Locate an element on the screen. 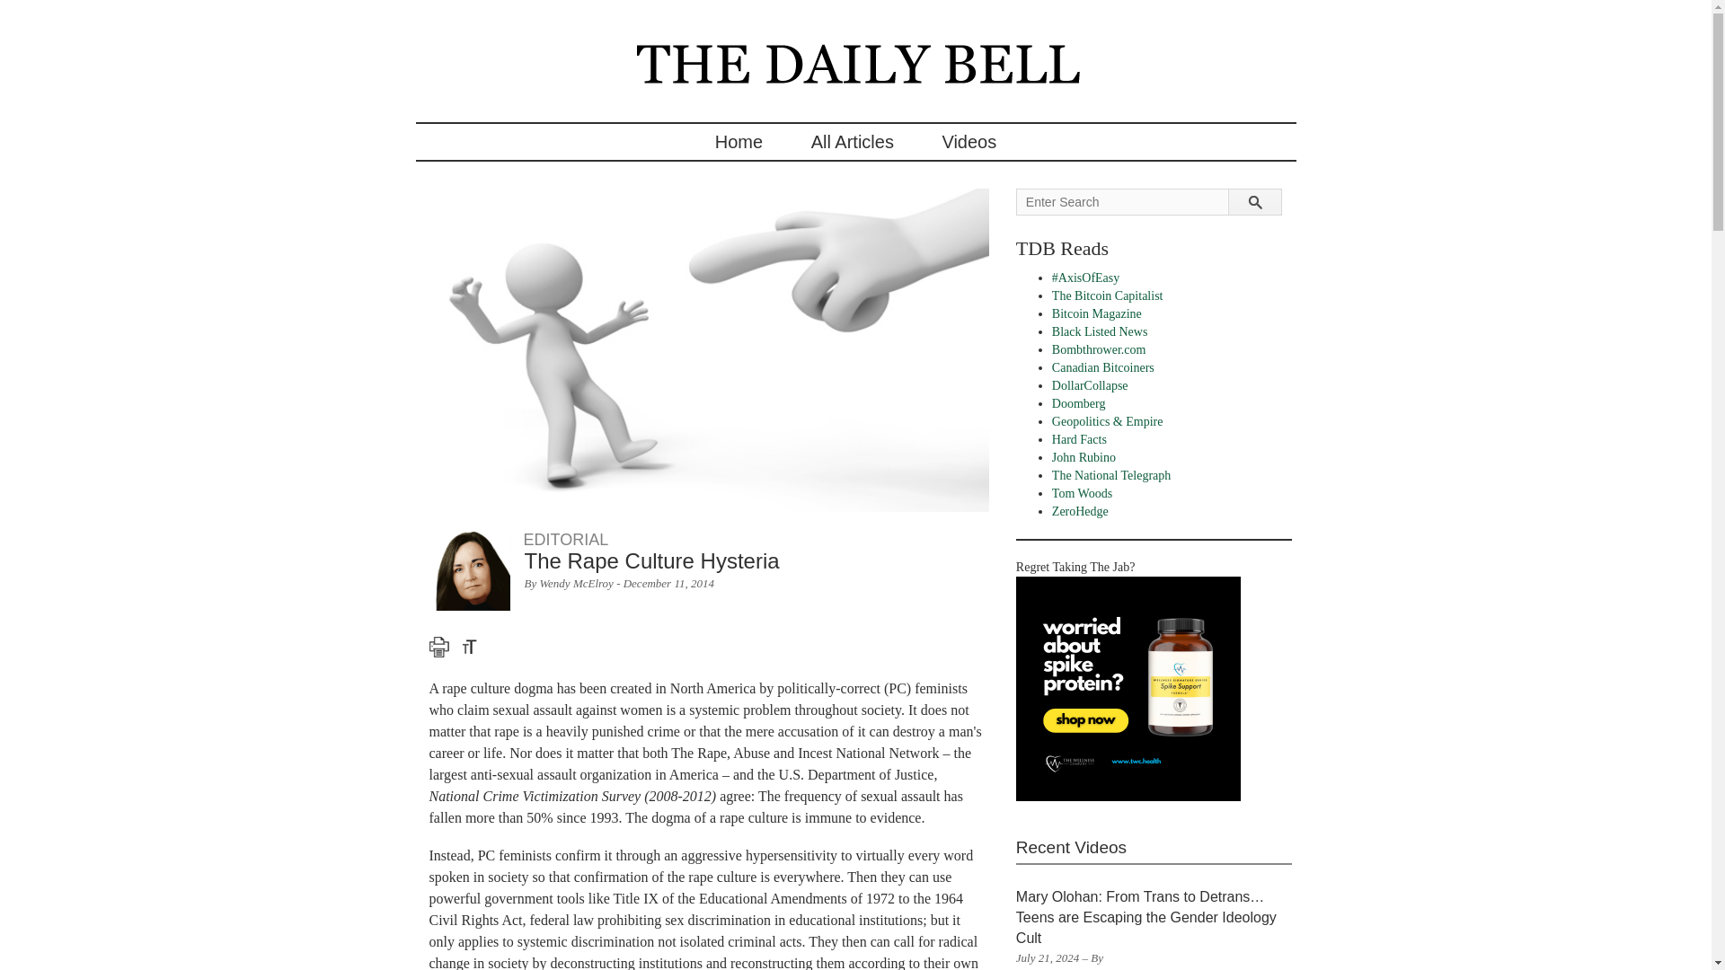 The image size is (1725, 970). The Bitcoin Capitalist is located at coordinates (1107, 295).